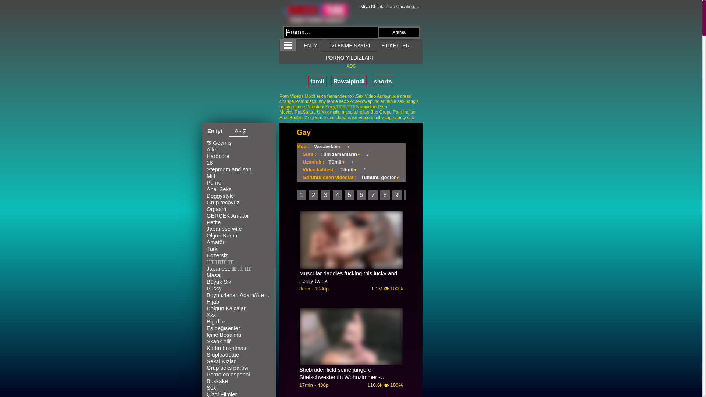 The image size is (706, 397). I want to click on Hardcore, so click(239, 156).